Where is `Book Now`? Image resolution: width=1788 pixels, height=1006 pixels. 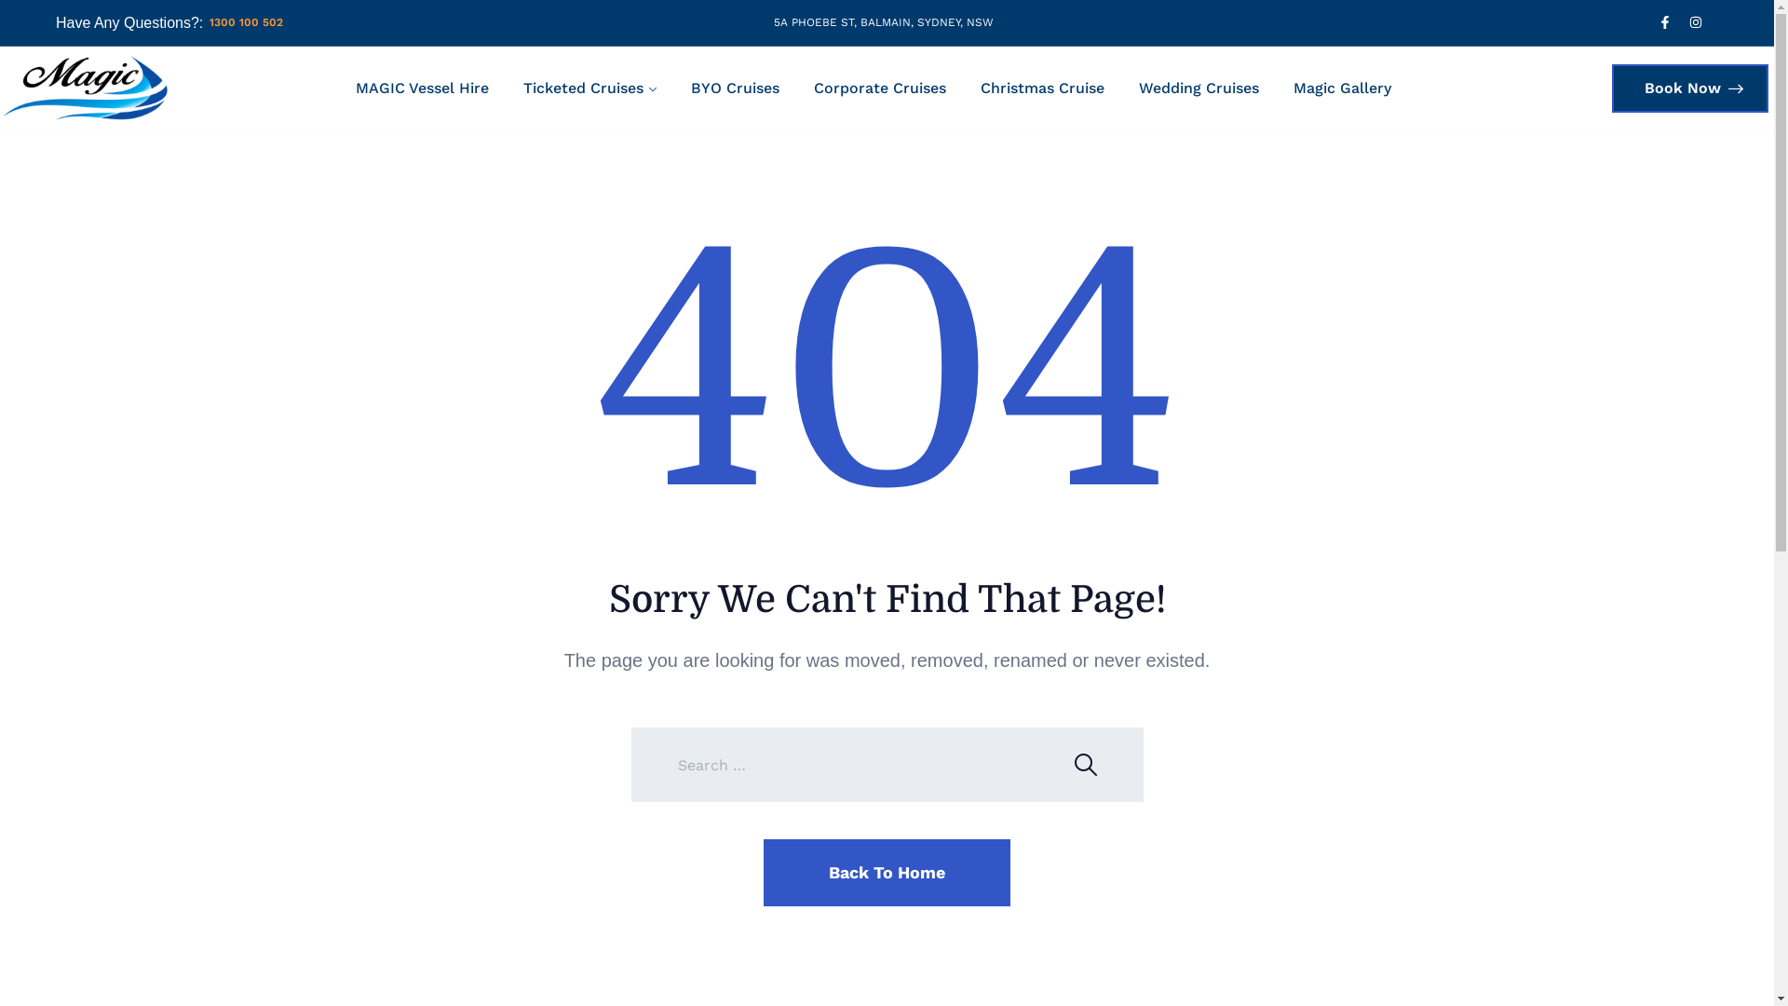 Book Now is located at coordinates (1690, 88).